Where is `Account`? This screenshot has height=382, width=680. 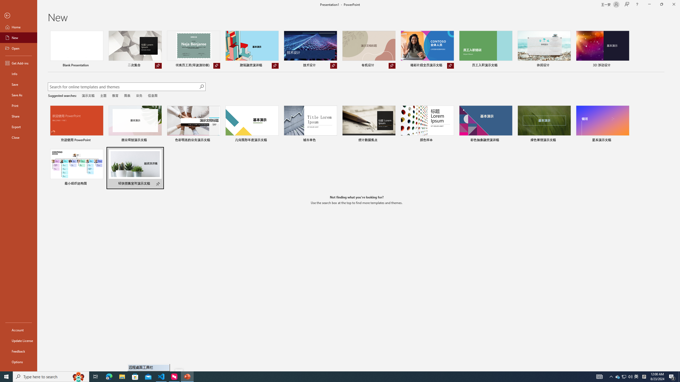 Account is located at coordinates (19, 330).